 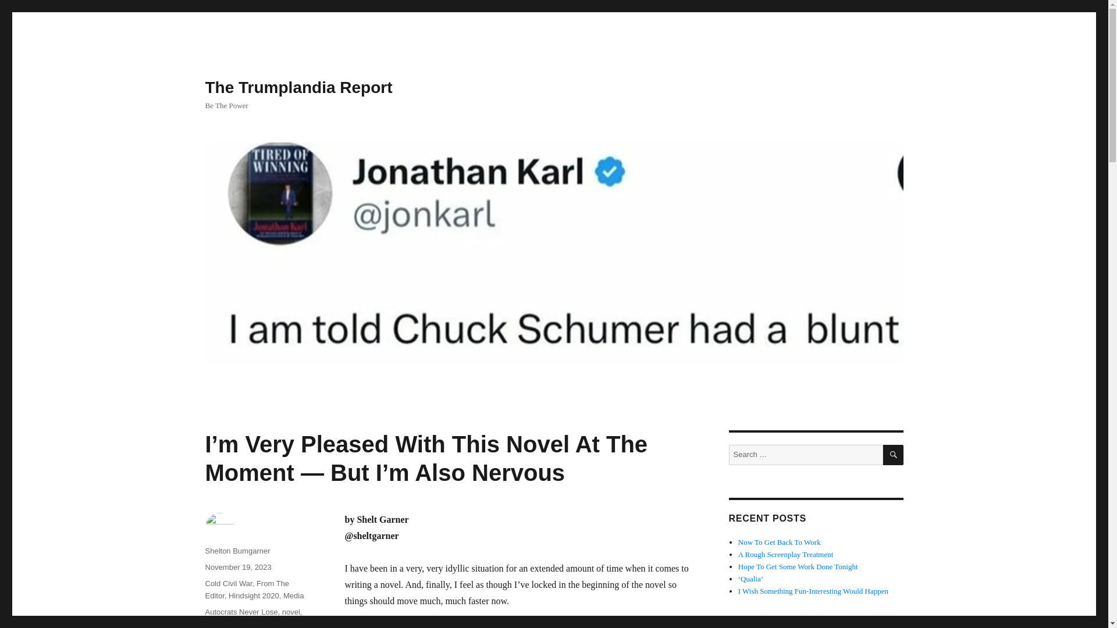 I want to click on SEARCH, so click(x=894, y=455).